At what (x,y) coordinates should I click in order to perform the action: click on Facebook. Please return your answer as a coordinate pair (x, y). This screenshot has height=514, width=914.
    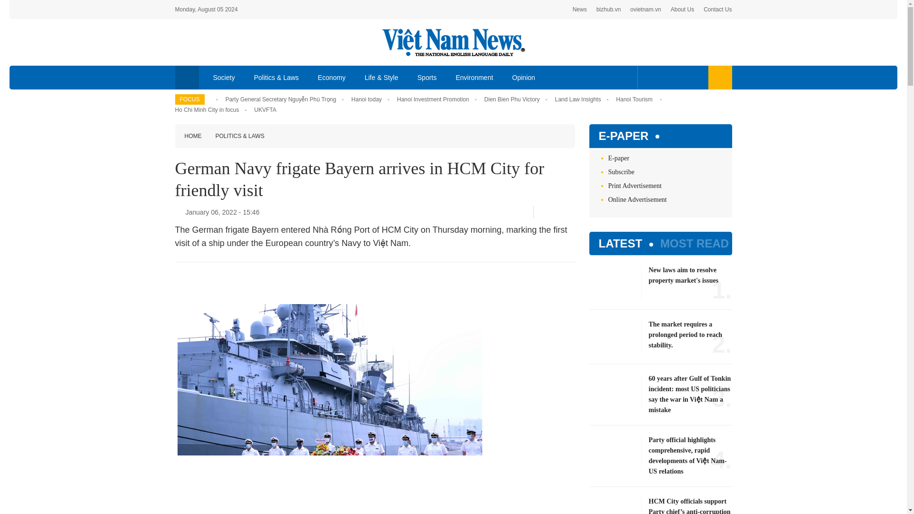
    Looking at the image, I should click on (543, 212).